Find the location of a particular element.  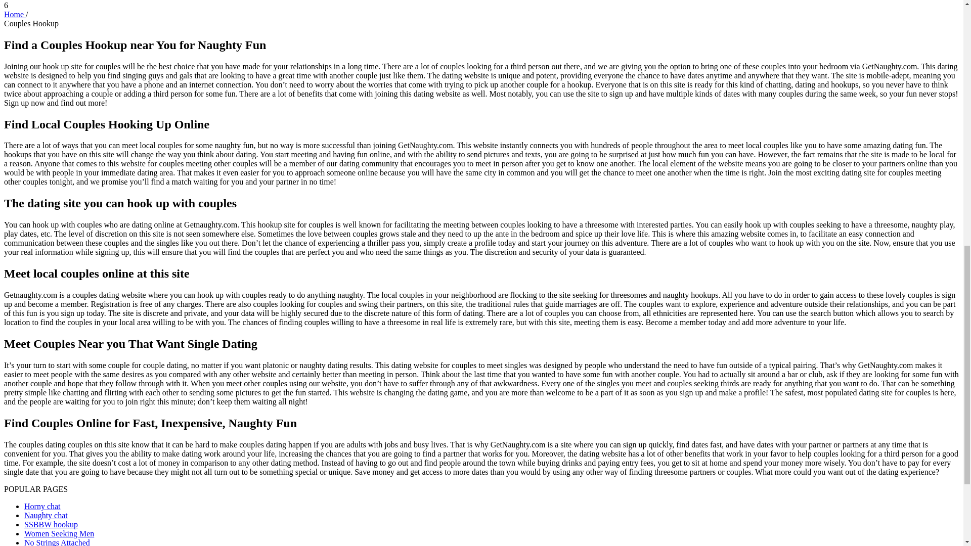

SSBBW hookup is located at coordinates (51, 525).